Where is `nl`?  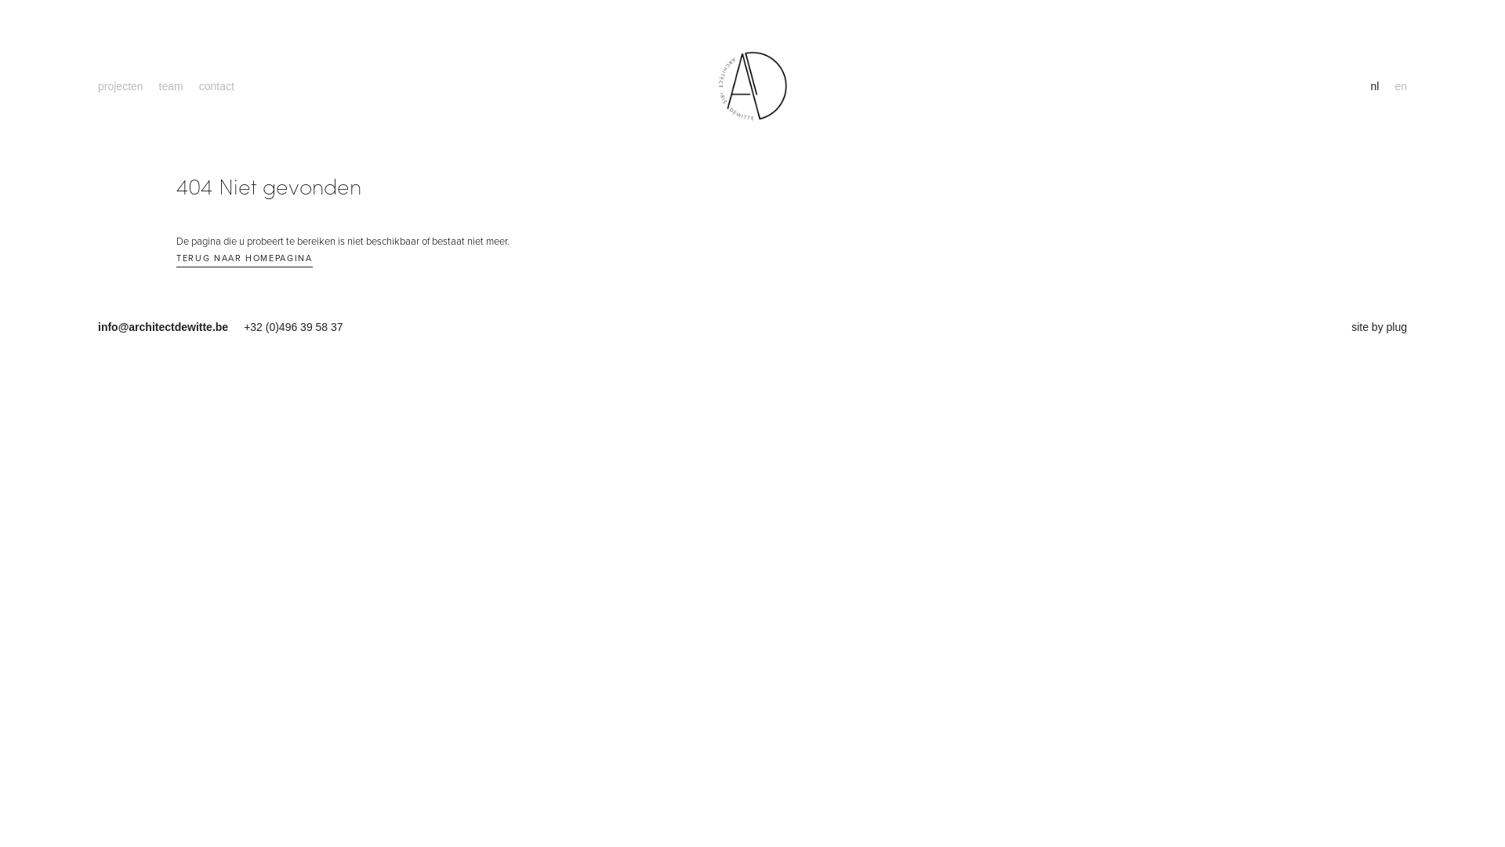 nl is located at coordinates (1375, 86).